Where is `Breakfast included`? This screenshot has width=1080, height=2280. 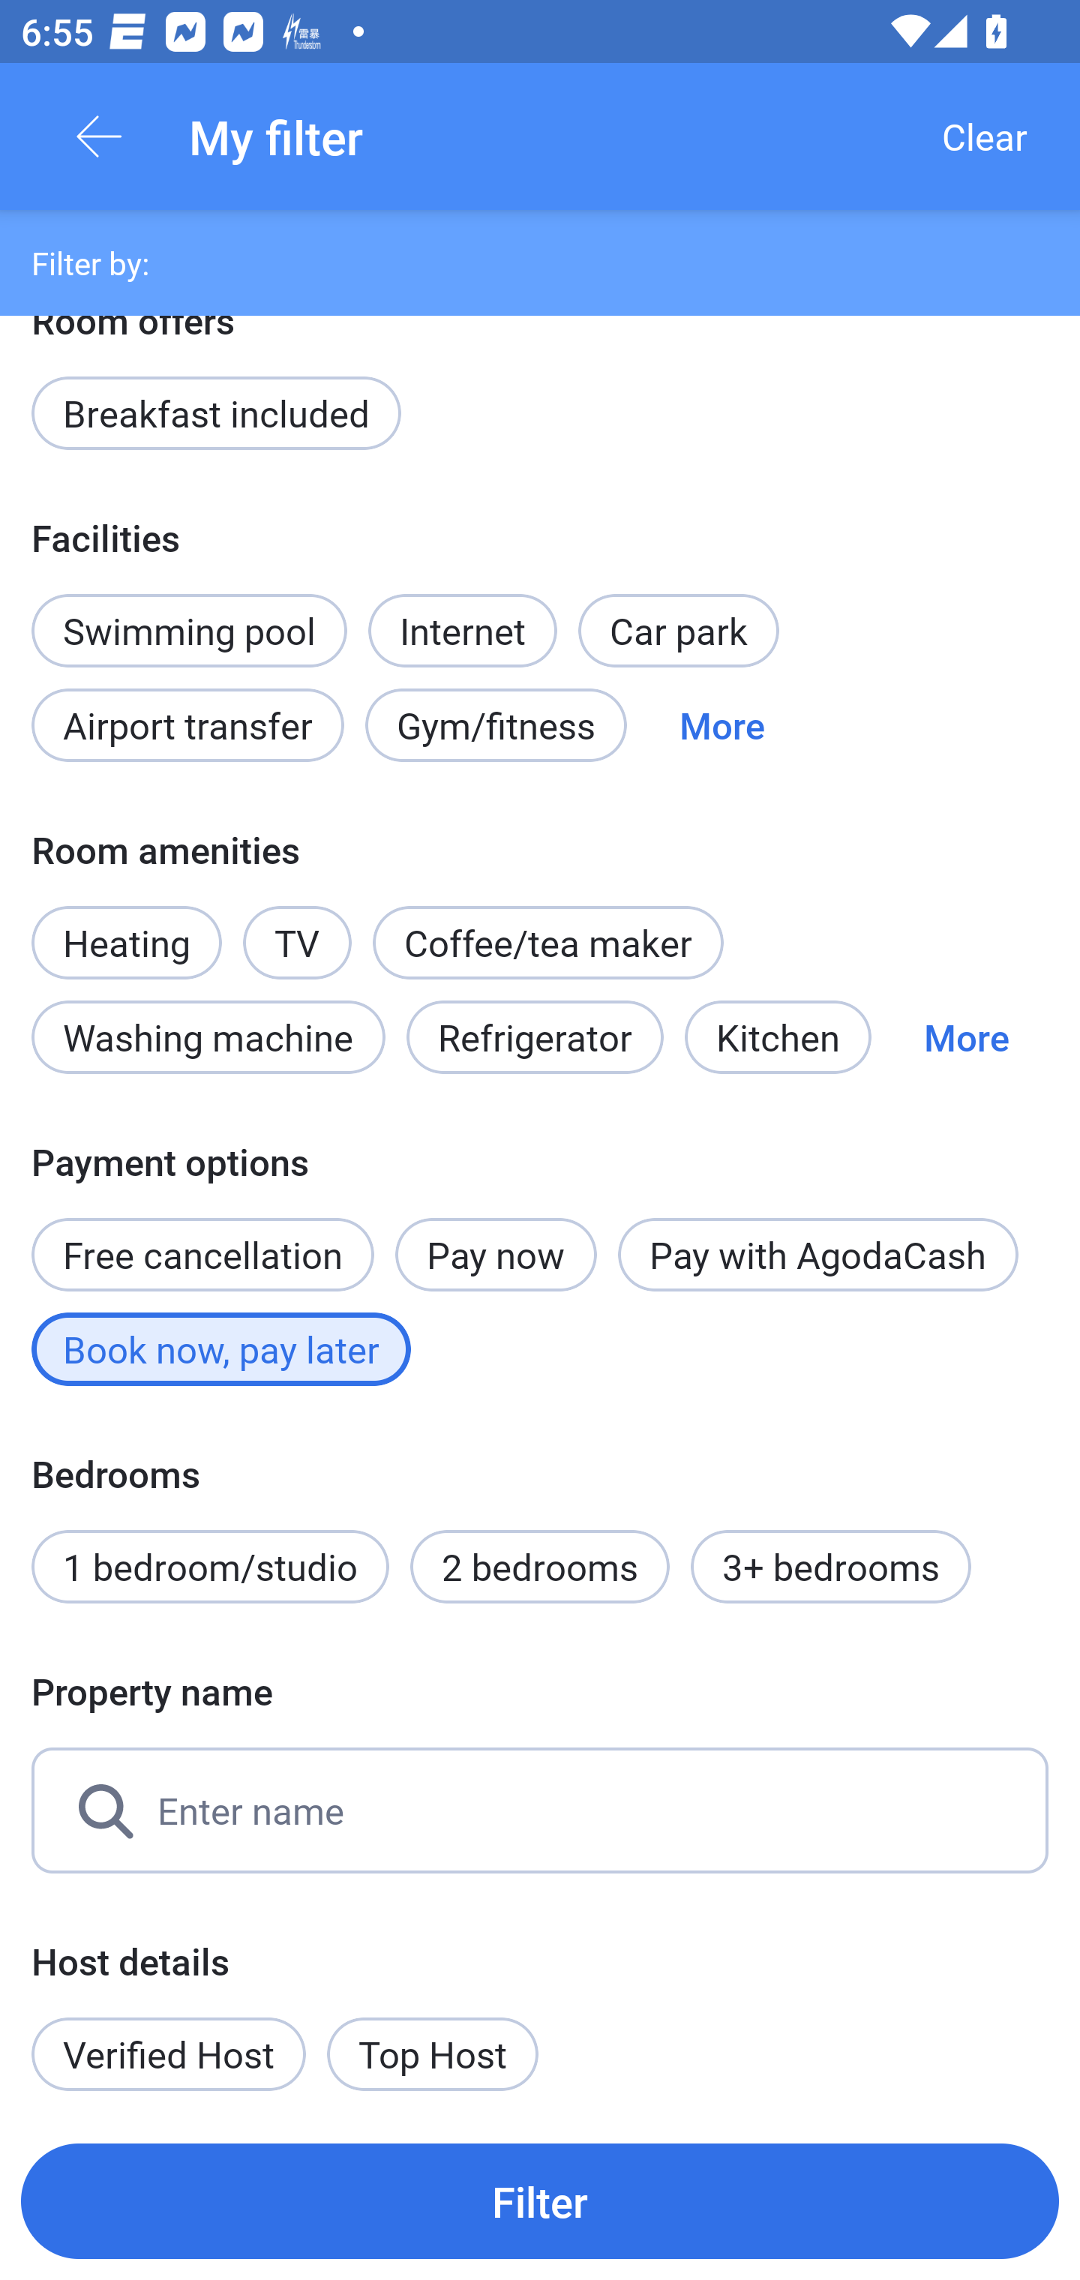
Breakfast included is located at coordinates (216, 414).